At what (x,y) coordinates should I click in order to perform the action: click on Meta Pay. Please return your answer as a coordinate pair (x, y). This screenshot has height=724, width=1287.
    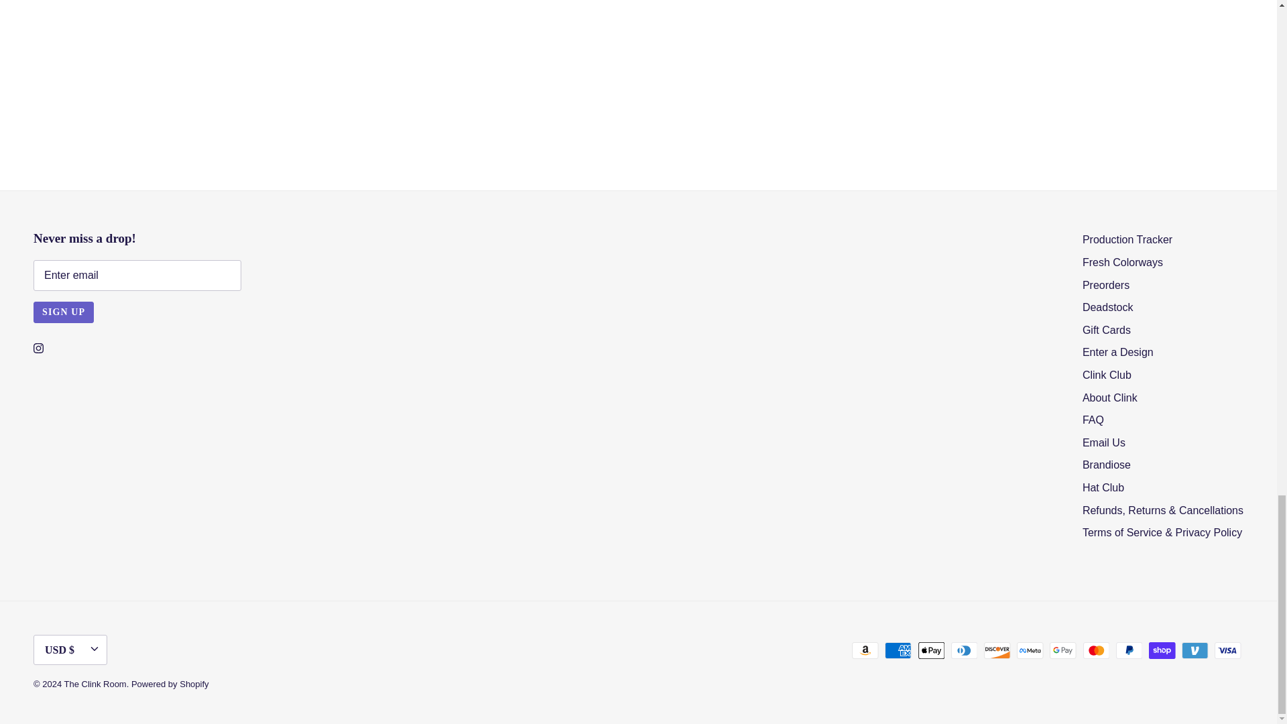
    Looking at the image, I should click on (1030, 650).